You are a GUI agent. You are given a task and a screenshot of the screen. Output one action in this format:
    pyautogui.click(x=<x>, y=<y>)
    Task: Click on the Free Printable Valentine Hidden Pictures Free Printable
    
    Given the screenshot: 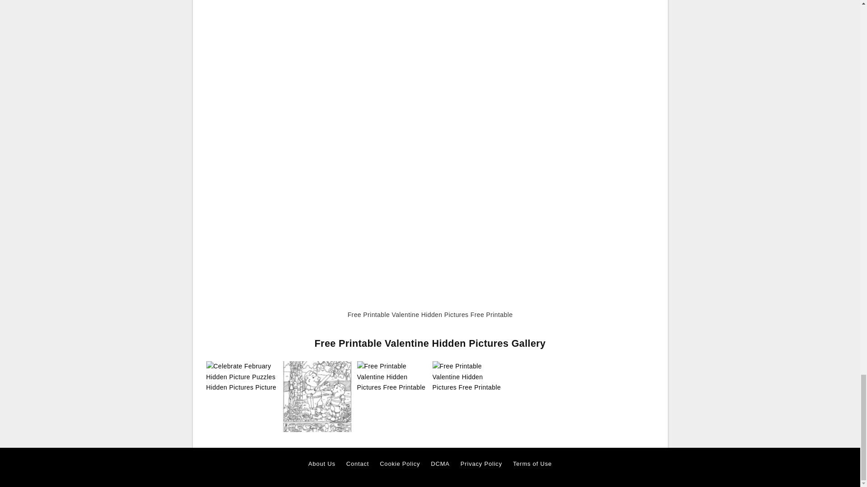 What is the action you would take?
    pyautogui.click(x=317, y=396)
    